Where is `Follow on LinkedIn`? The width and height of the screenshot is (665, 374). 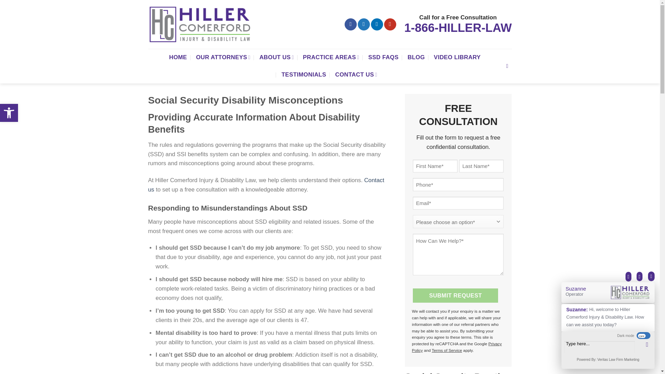 Follow on LinkedIn is located at coordinates (455, 295).